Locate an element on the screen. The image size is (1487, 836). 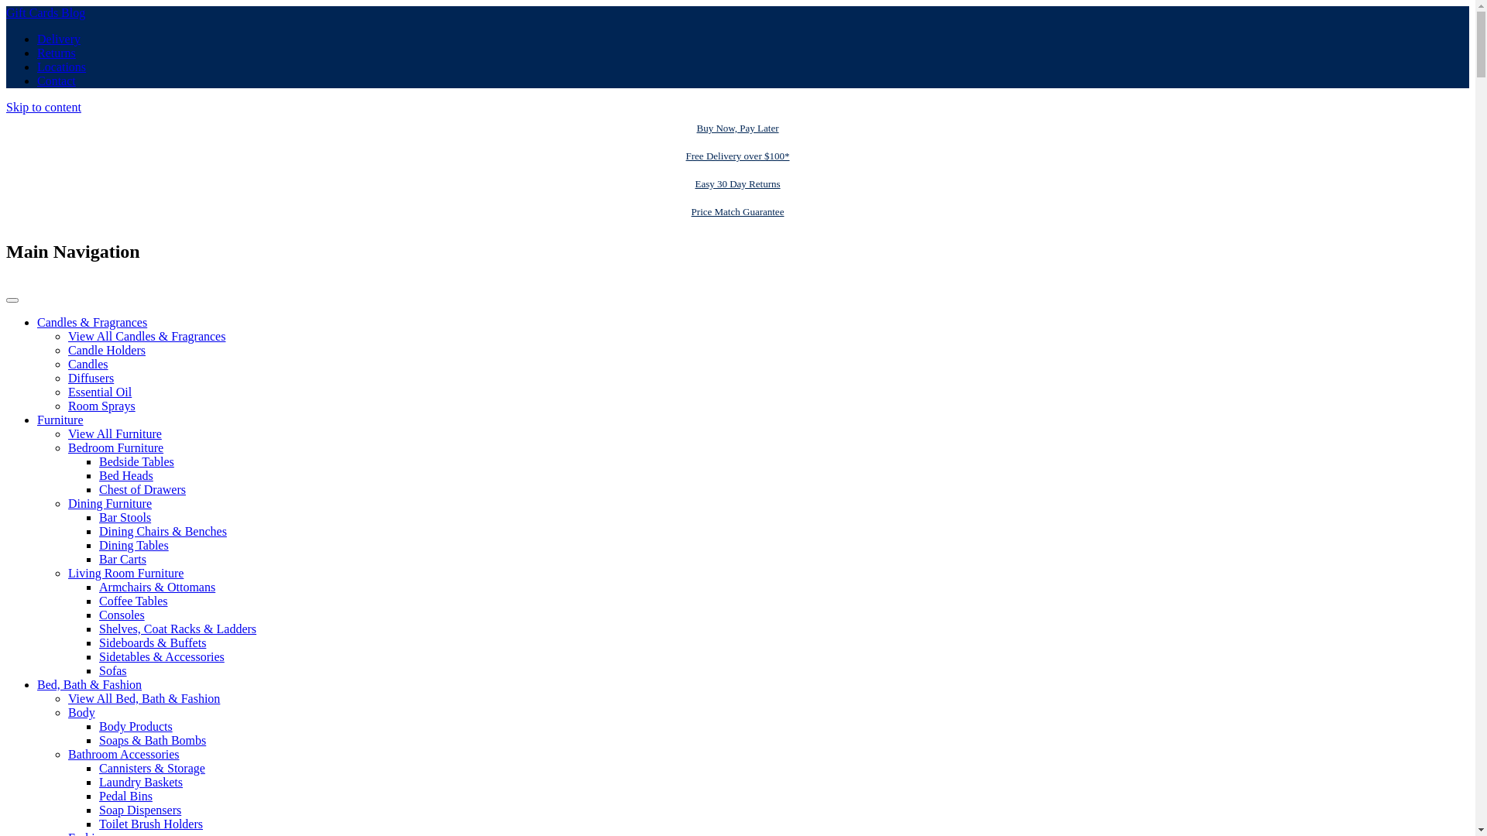
Bed Heads is located at coordinates (126, 475).